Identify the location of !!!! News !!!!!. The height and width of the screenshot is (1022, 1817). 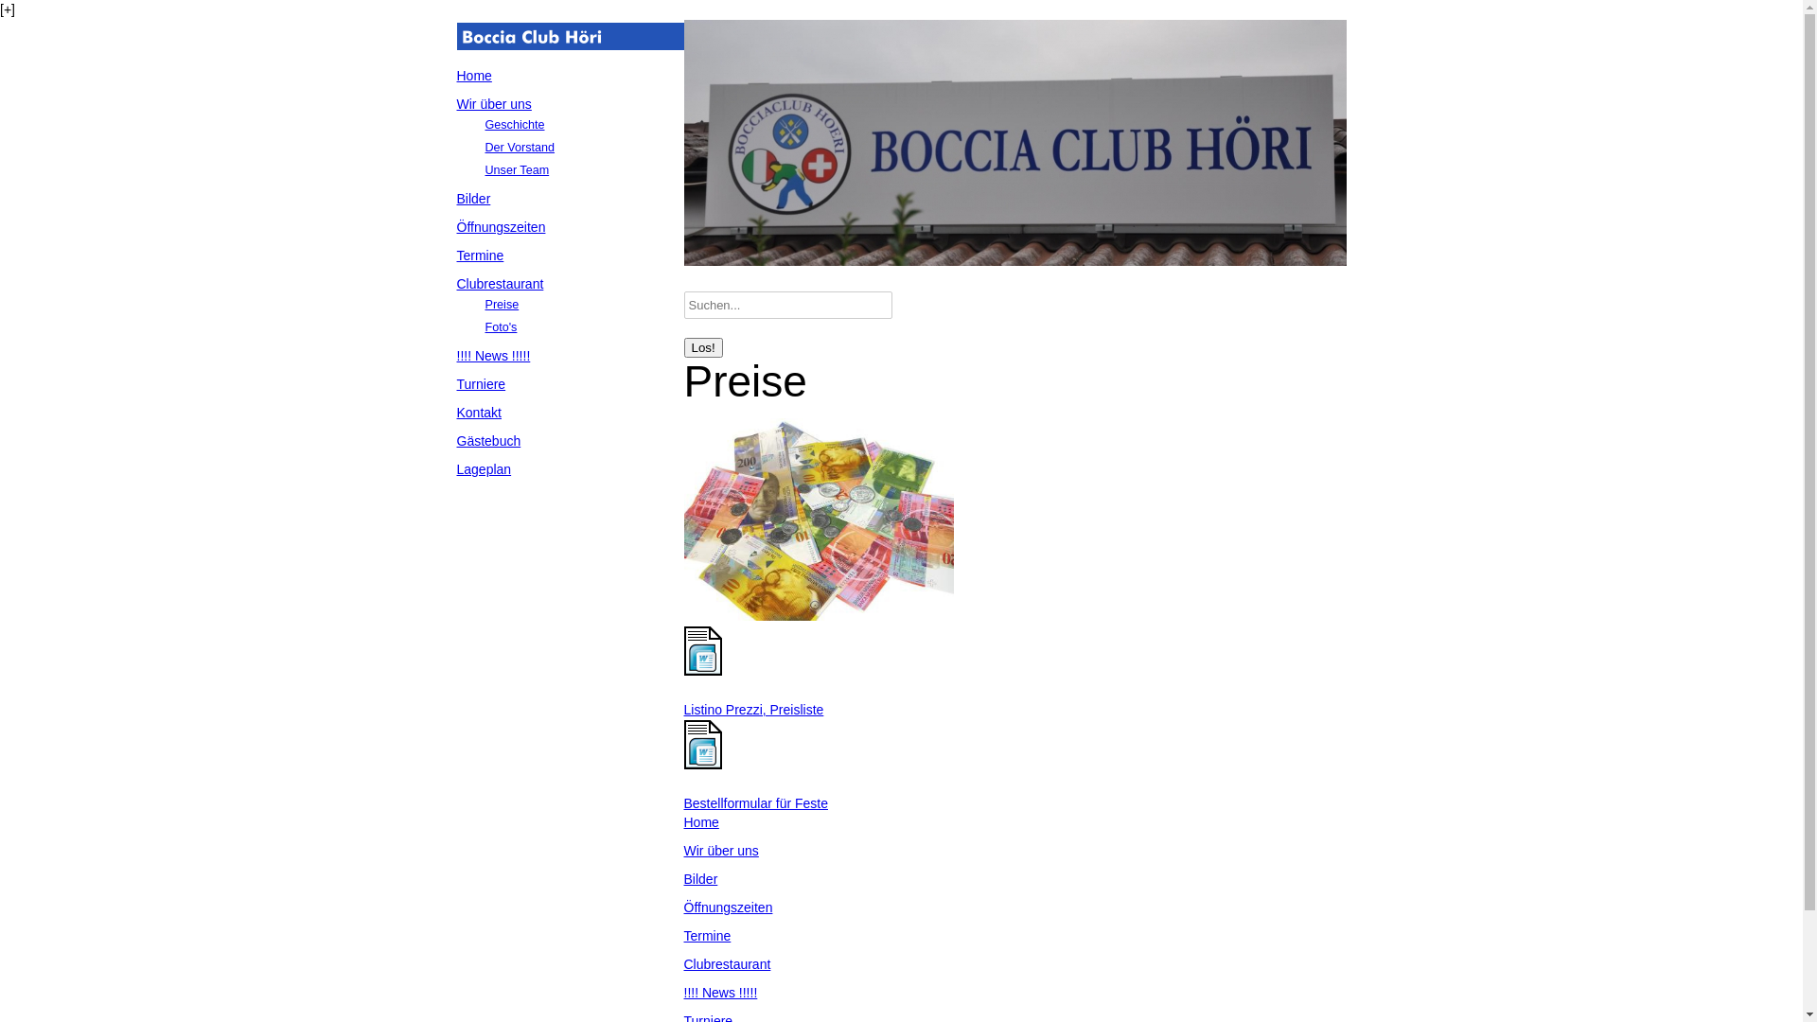
(493, 356).